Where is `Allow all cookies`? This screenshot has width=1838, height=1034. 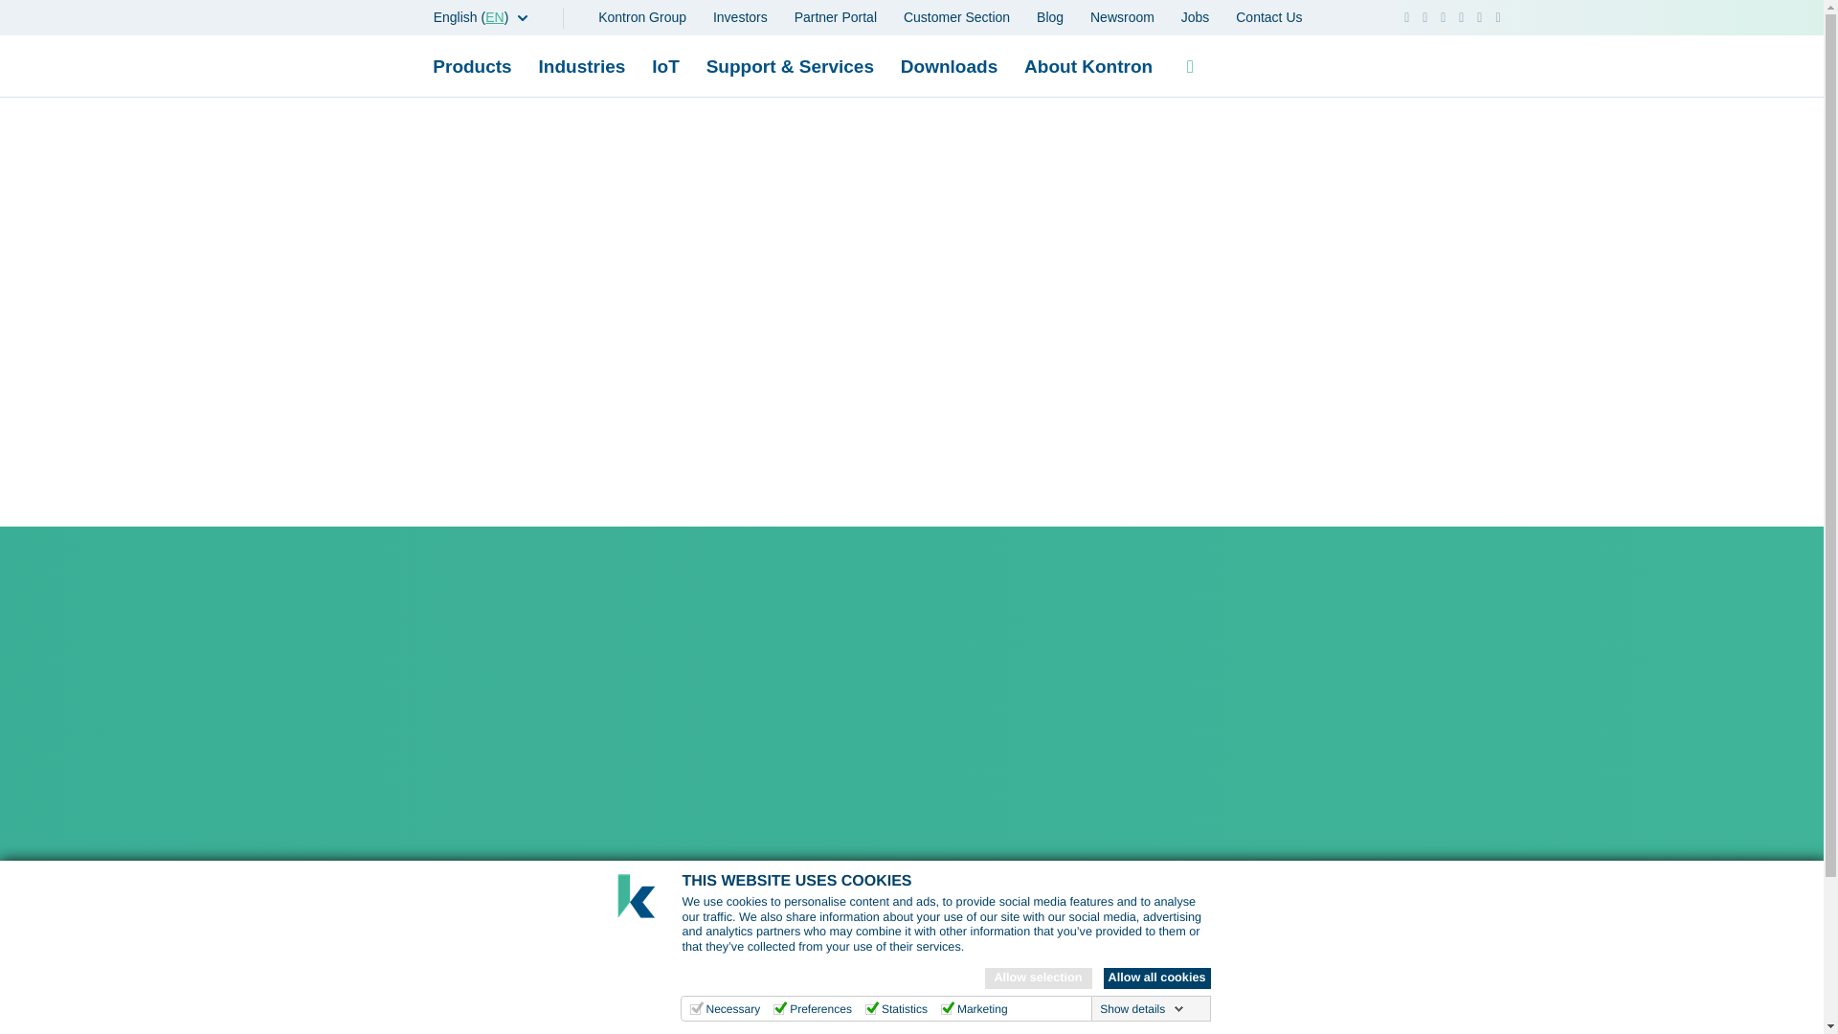 Allow all cookies is located at coordinates (1156, 978).